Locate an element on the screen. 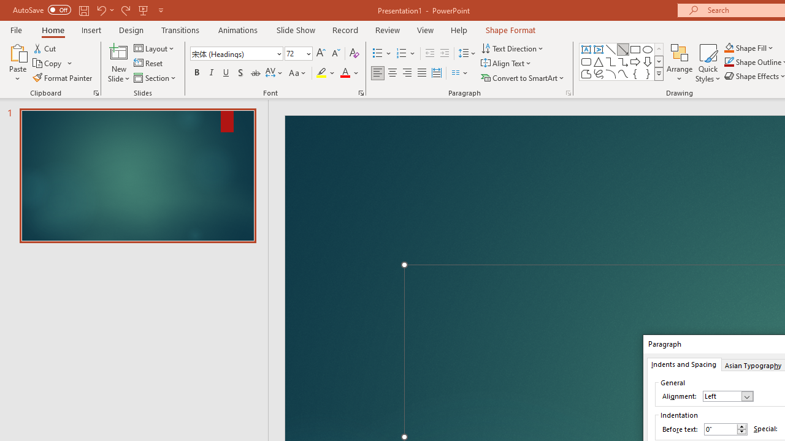  Shape Format is located at coordinates (510, 29).